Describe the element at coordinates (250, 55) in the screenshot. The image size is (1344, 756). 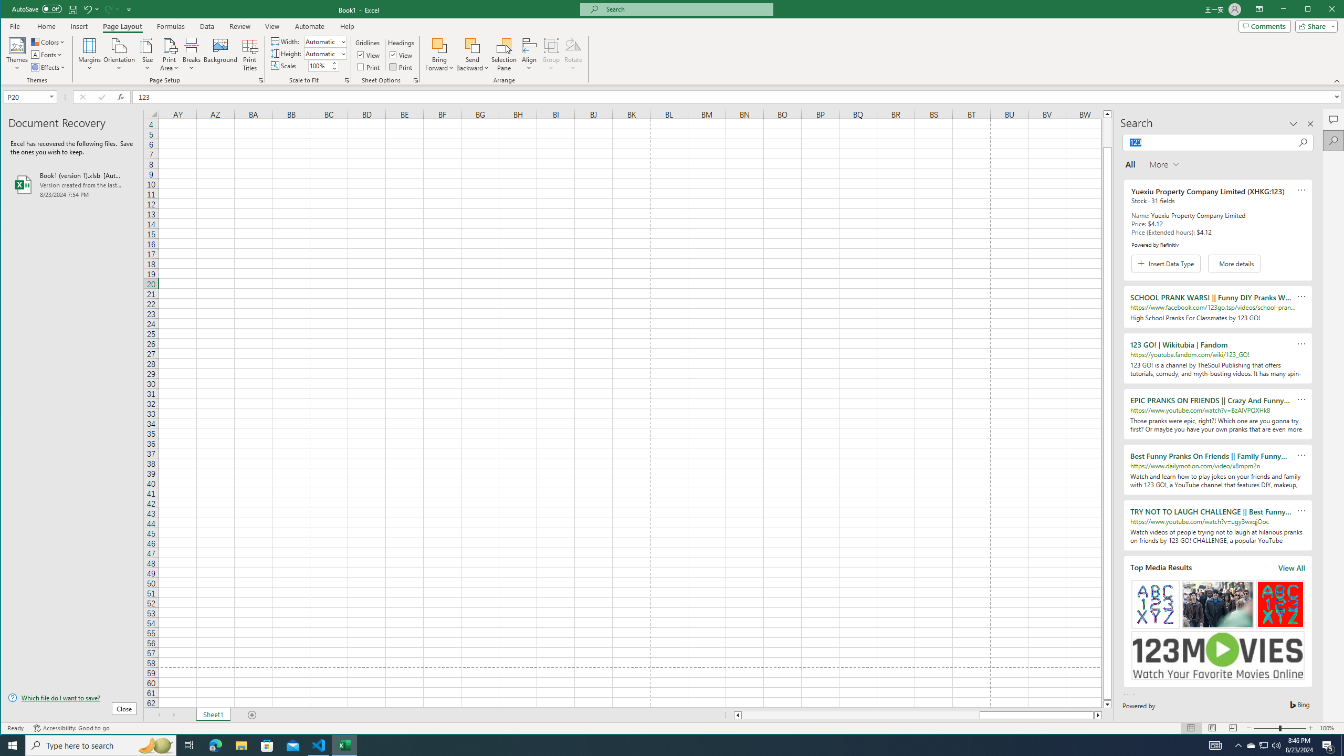
I see `Print Titles` at that location.